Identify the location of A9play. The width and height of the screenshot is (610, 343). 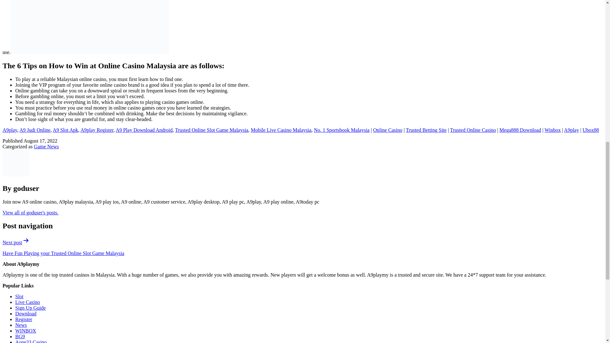
(10, 130).